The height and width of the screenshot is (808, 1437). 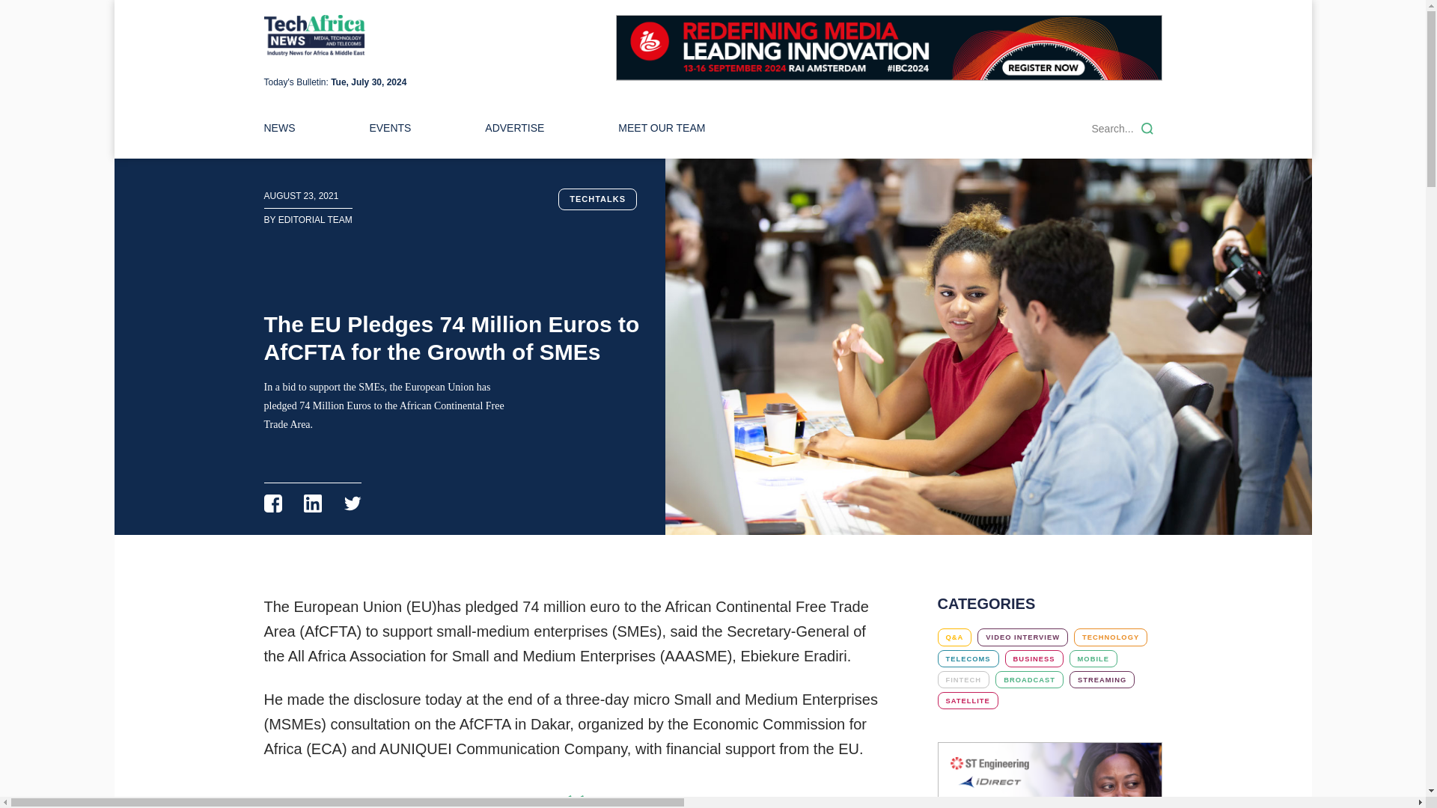 I want to click on BUSINESS, so click(x=1034, y=658).